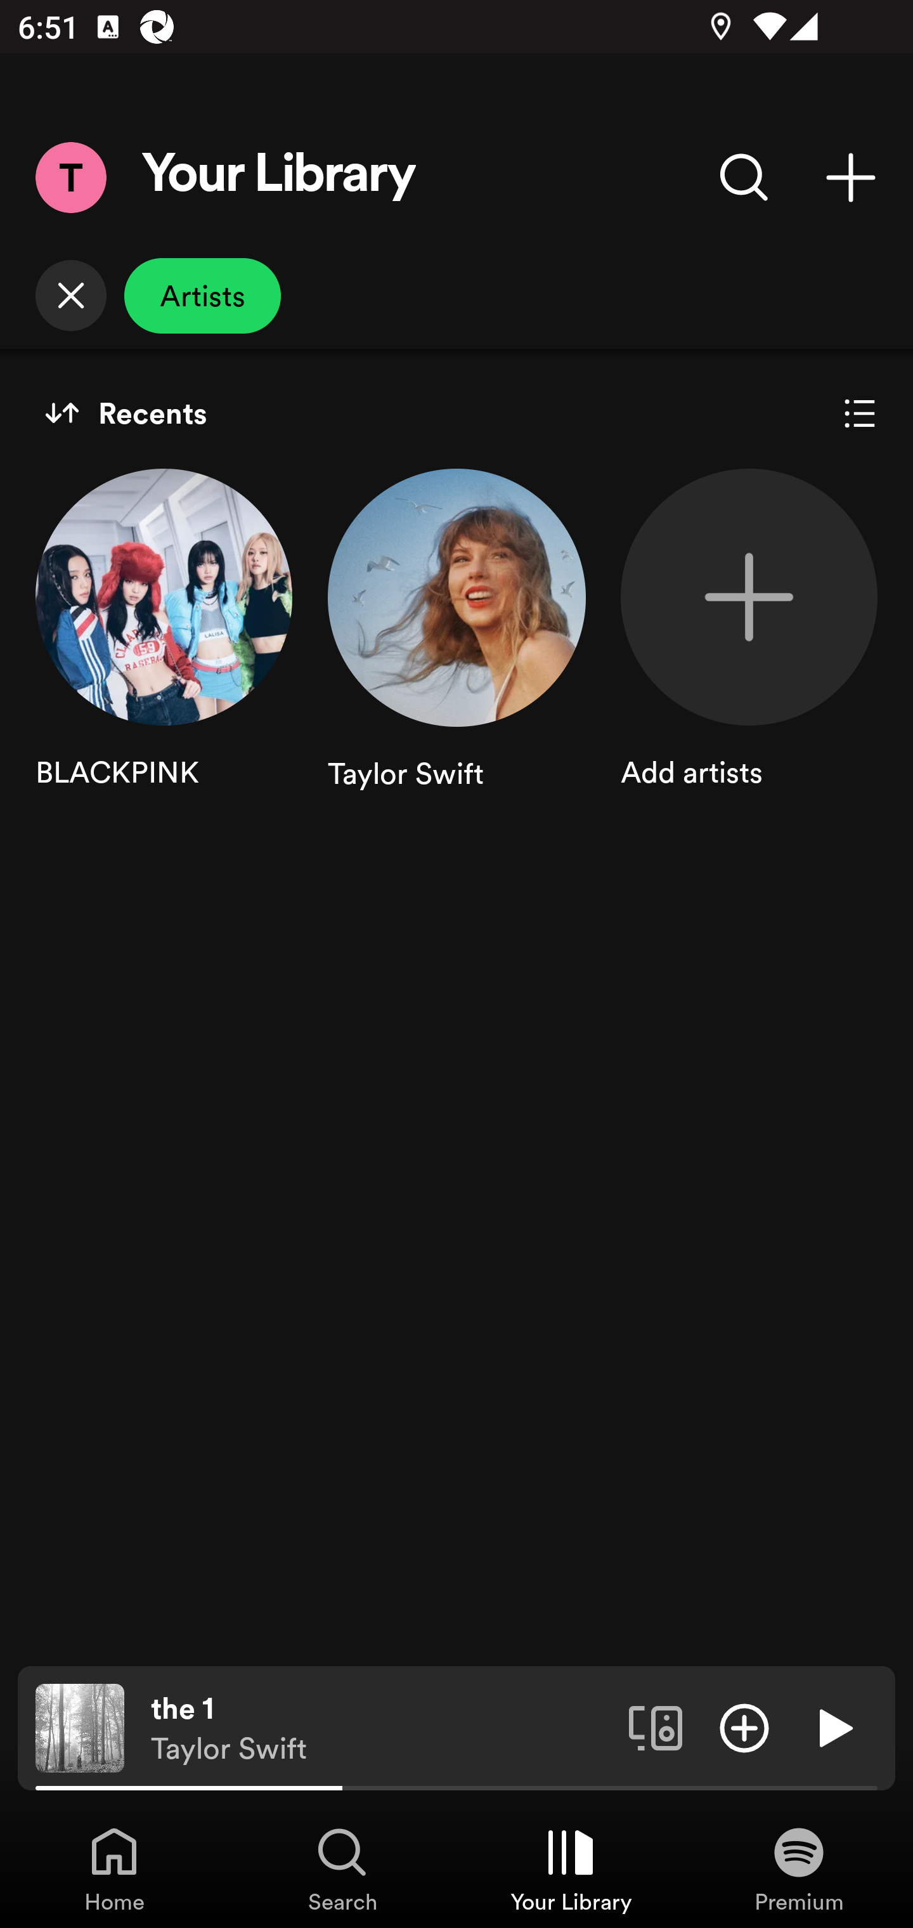 The height and width of the screenshot is (1928, 913). I want to click on Home, Tab 1 of 4 Home Home, so click(114, 1868).